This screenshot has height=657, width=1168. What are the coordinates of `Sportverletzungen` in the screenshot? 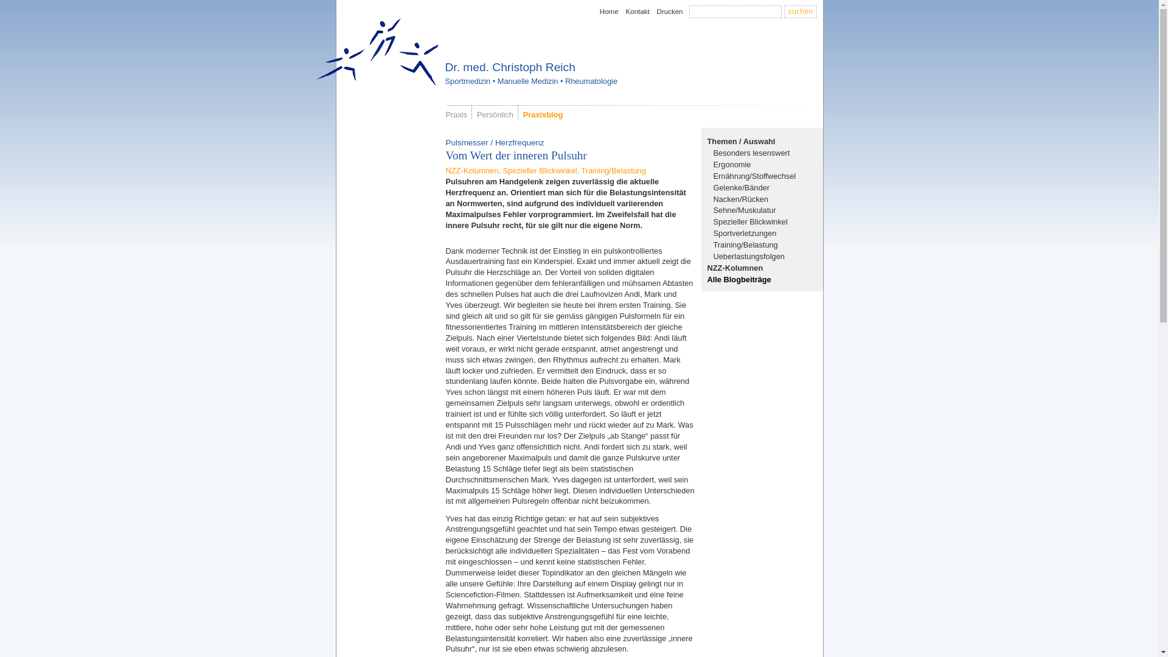 It's located at (745, 234).